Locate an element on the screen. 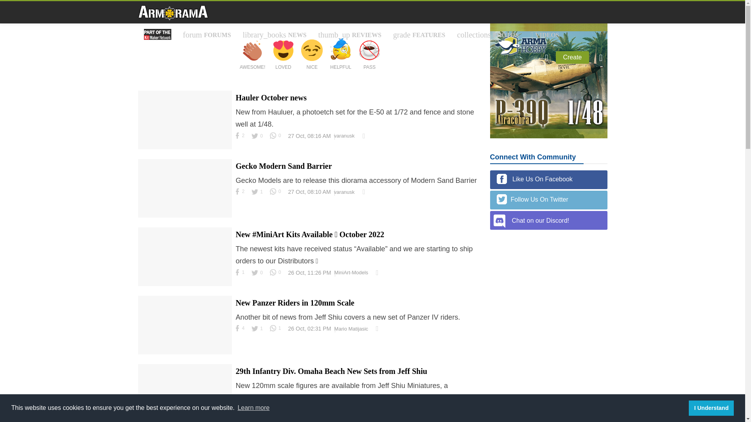  Learn more is located at coordinates (253, 408).